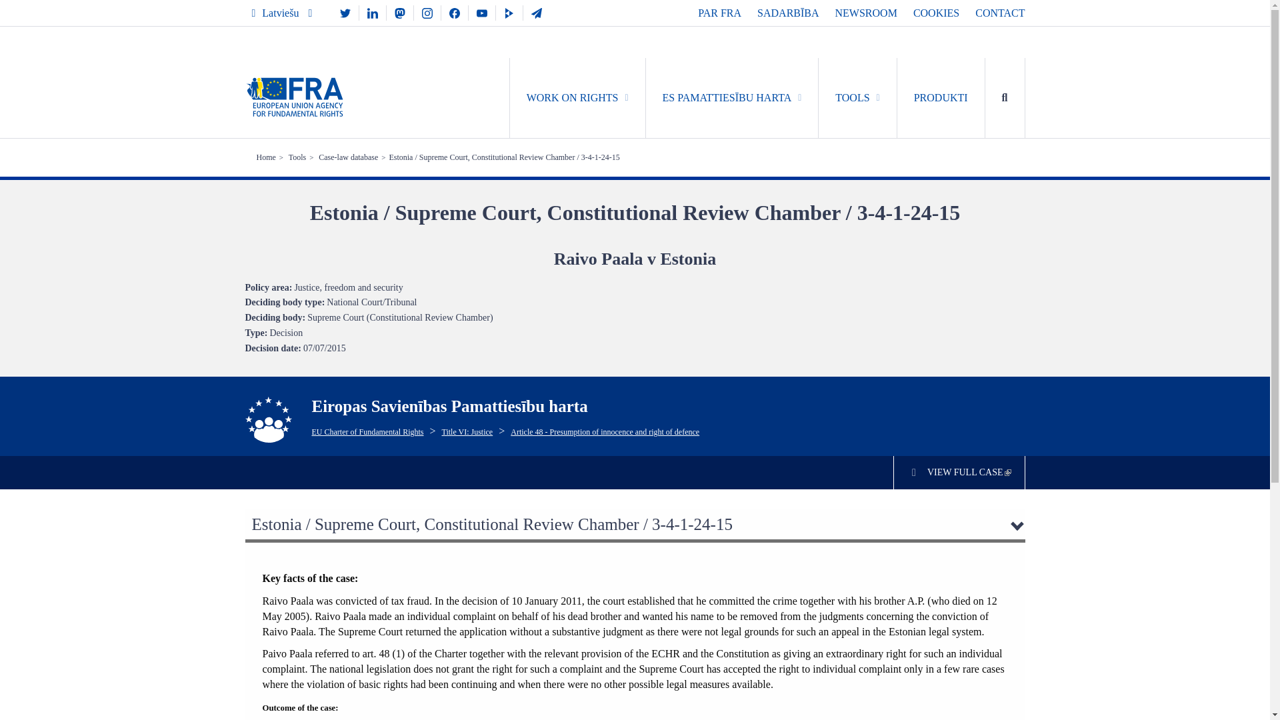 The width and height of the screenshot is (1280, 720). Describe the element at coordinates (509, 12) in the screenshot. I see `FRA's PeerTube channel` at that location.